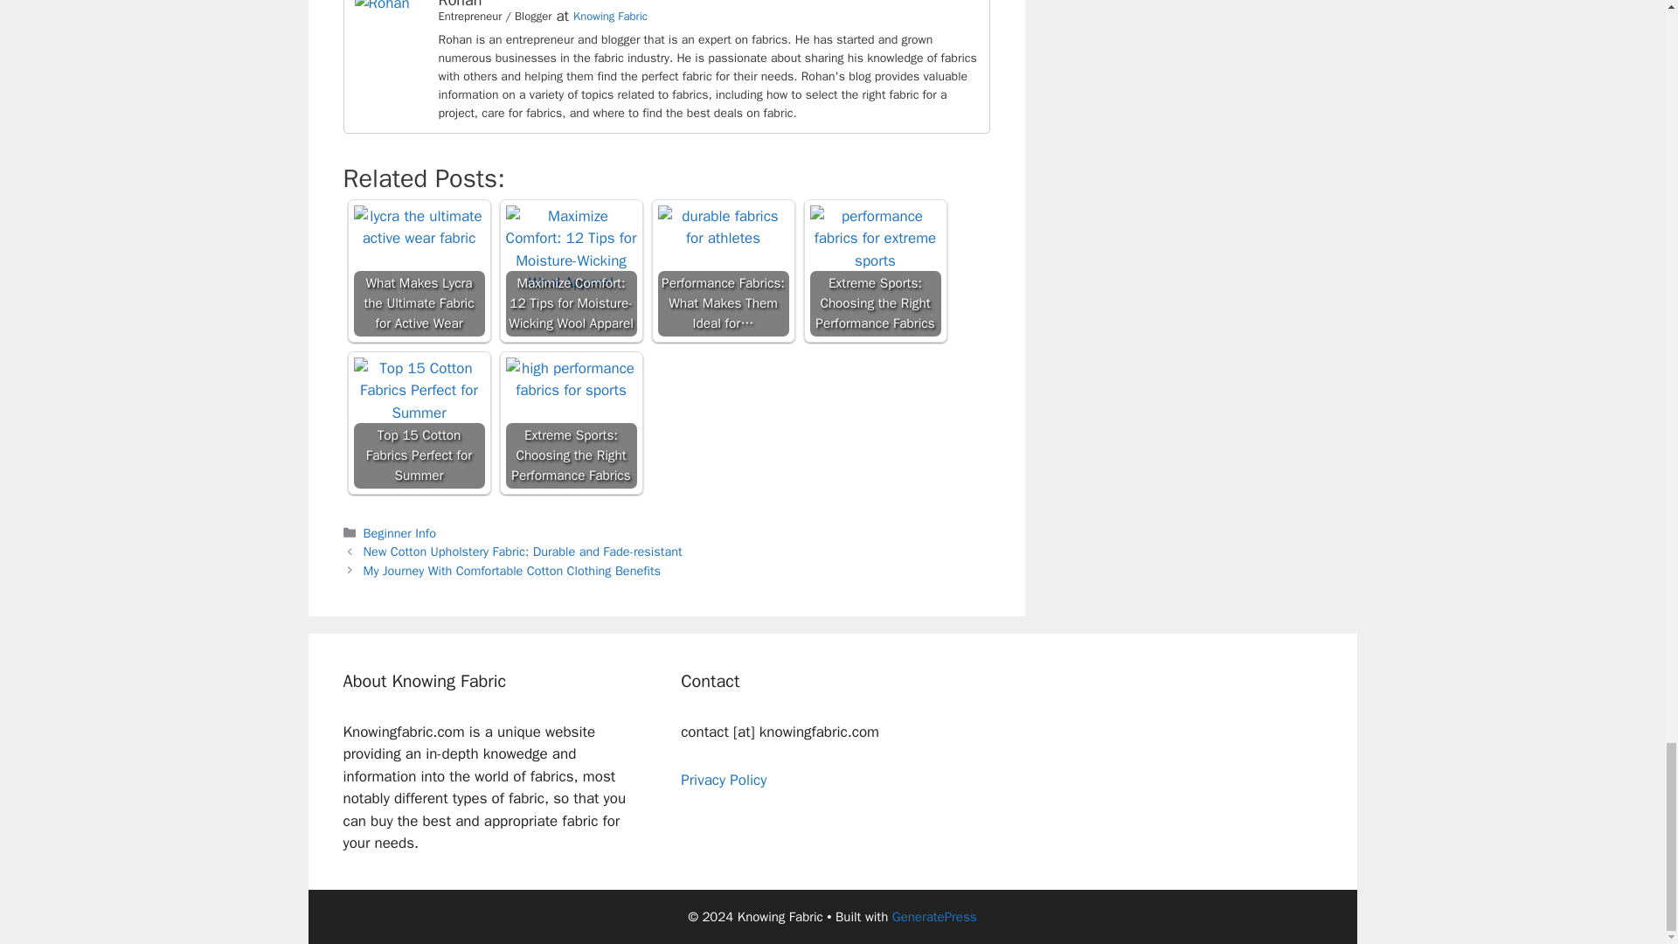 The width and height of the screenshot is (1678, 944). What do you see at coordinates (381, 6) in the screenshot?
I see `Rohan` at bounding box center [381, 6].